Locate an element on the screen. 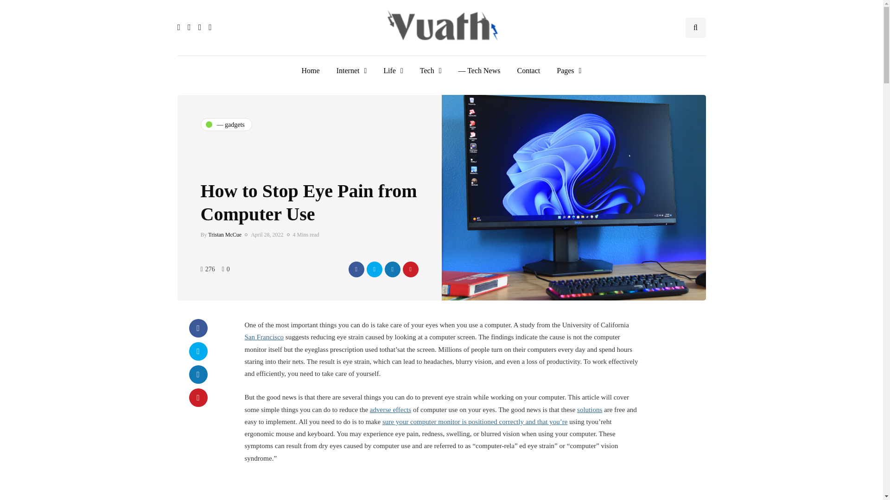  Tech is located at coordinates (431, 70).